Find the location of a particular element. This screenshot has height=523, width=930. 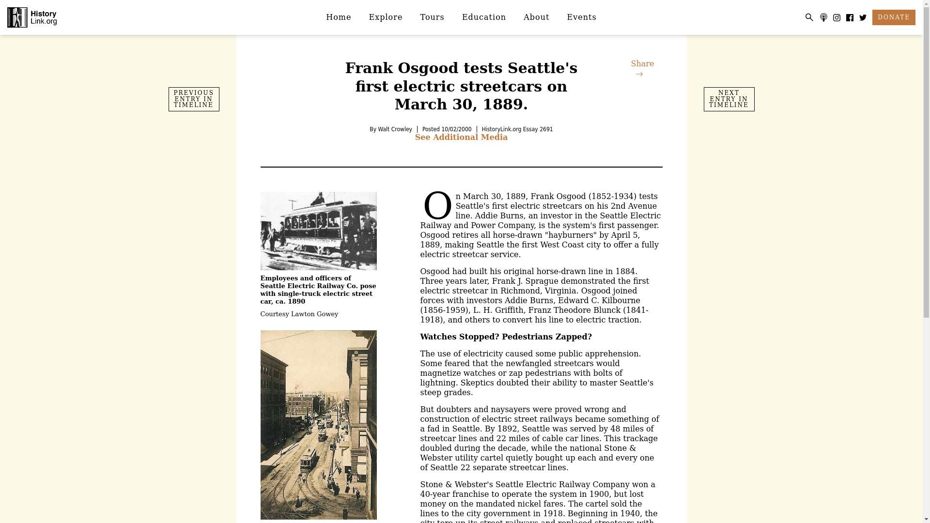

Previous File is located at coordinates (194, 99).